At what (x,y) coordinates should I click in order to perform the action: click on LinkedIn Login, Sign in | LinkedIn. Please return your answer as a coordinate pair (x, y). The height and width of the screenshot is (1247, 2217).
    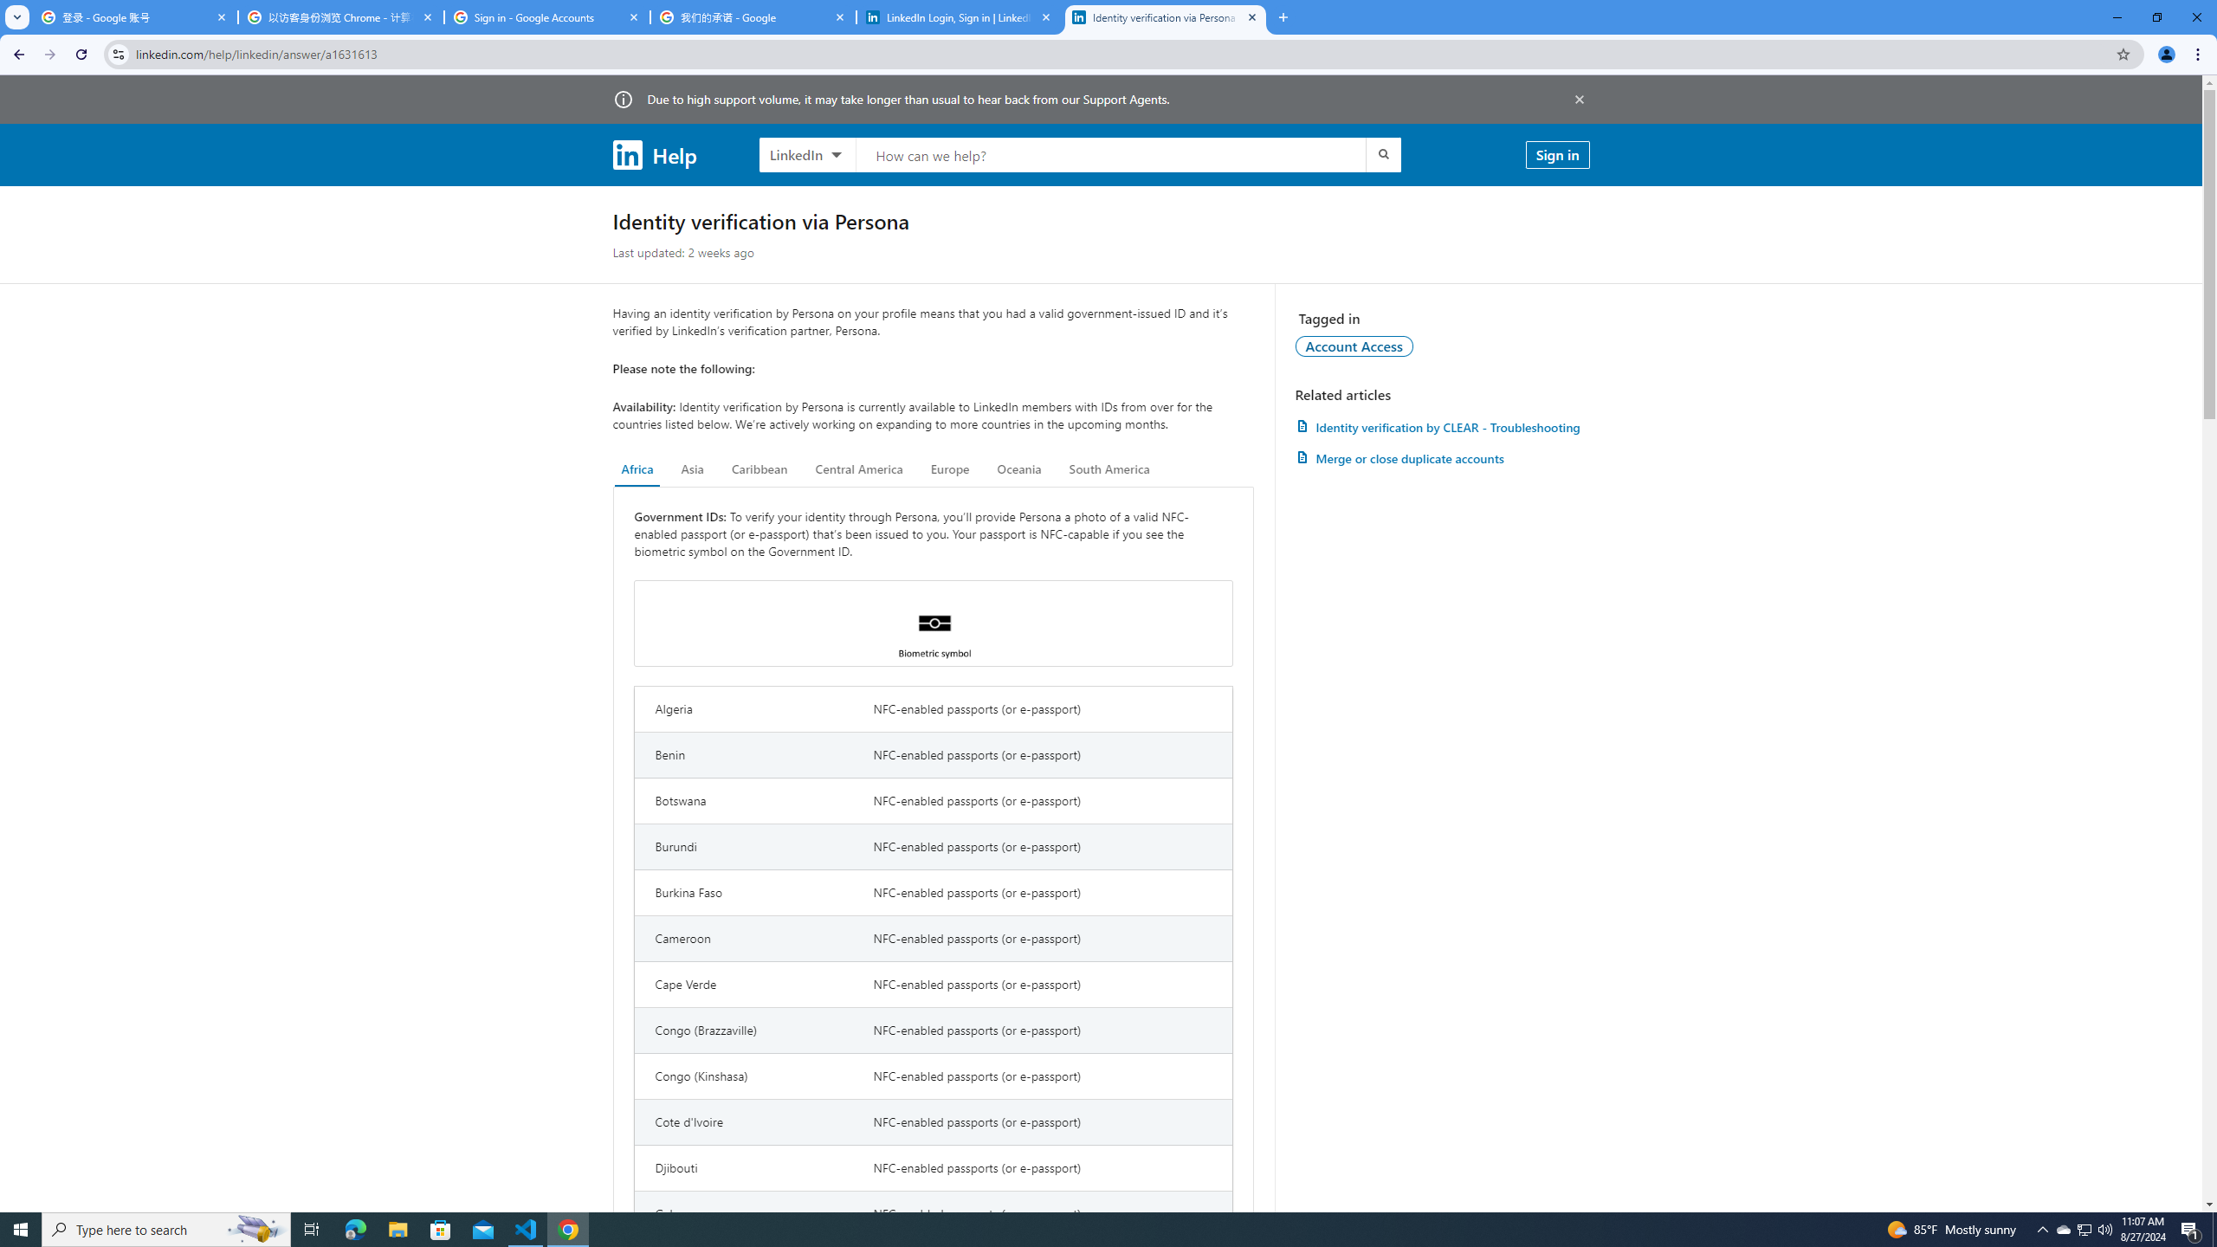
    Looking at the image, I should click on (960, 17).